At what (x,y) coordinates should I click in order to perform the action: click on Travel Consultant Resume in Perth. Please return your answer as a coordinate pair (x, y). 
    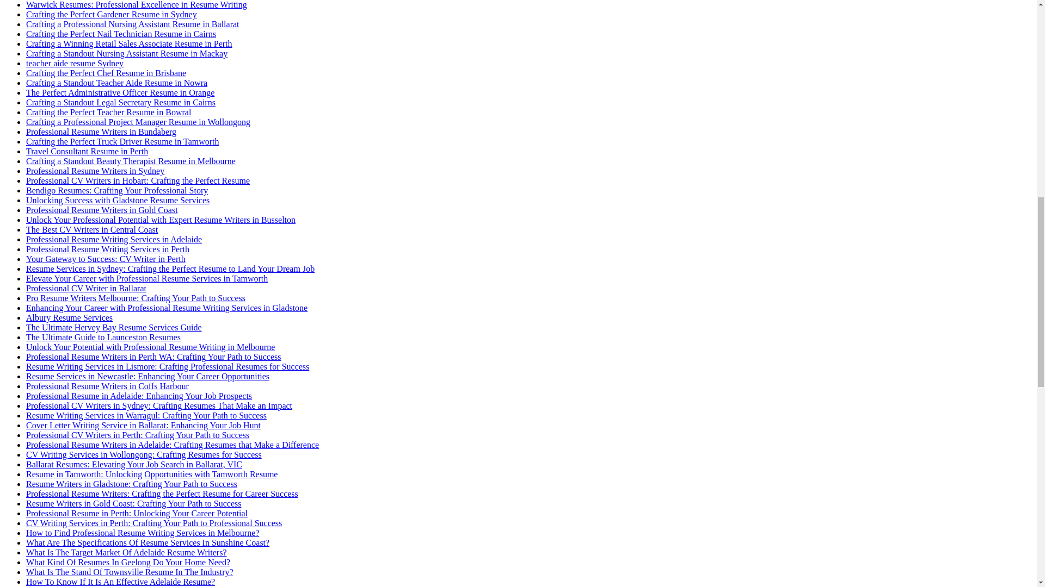
    Looking at the image, I should click on (87, 151).